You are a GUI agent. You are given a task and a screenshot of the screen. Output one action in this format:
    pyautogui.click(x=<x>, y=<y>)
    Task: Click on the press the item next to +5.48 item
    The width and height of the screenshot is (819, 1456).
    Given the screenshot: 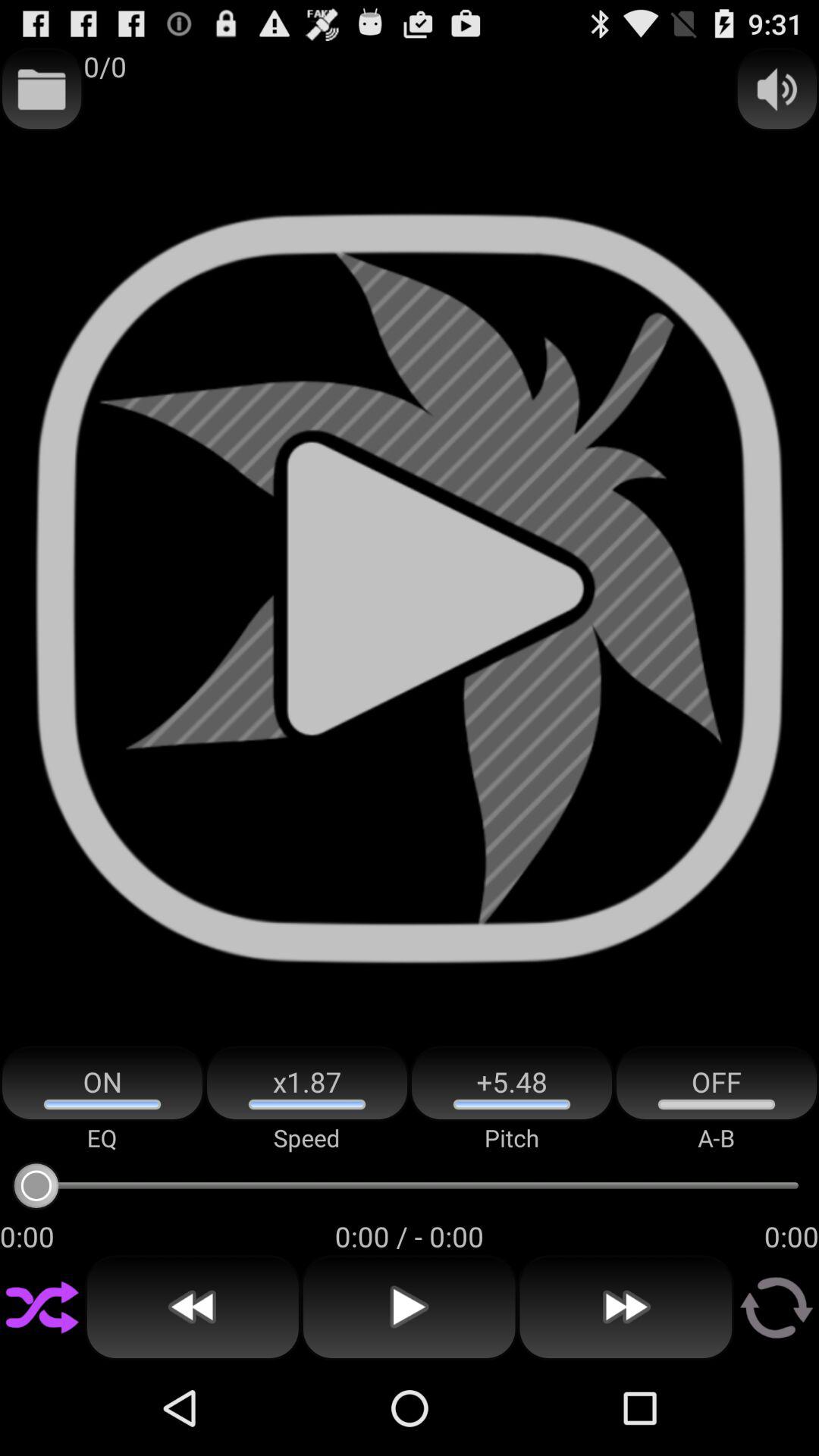 What is the action you would take?
    pyautogui.click(x=307, y=1083)
    